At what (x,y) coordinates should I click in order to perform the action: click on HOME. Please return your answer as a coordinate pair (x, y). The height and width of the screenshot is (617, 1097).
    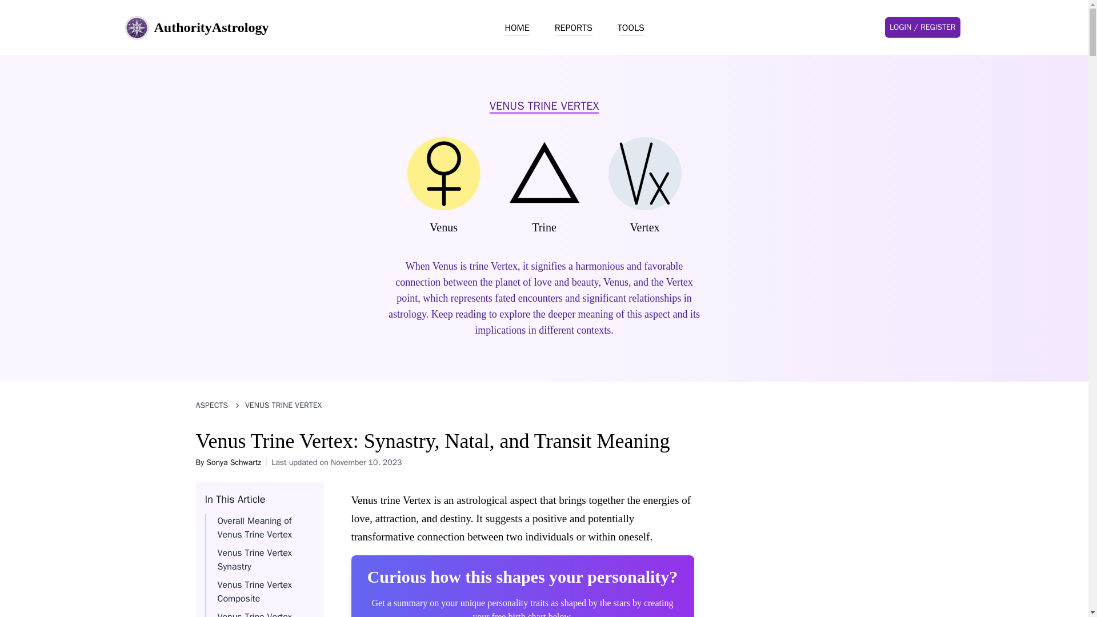
    Looking at the image, I should click on (517, 28).